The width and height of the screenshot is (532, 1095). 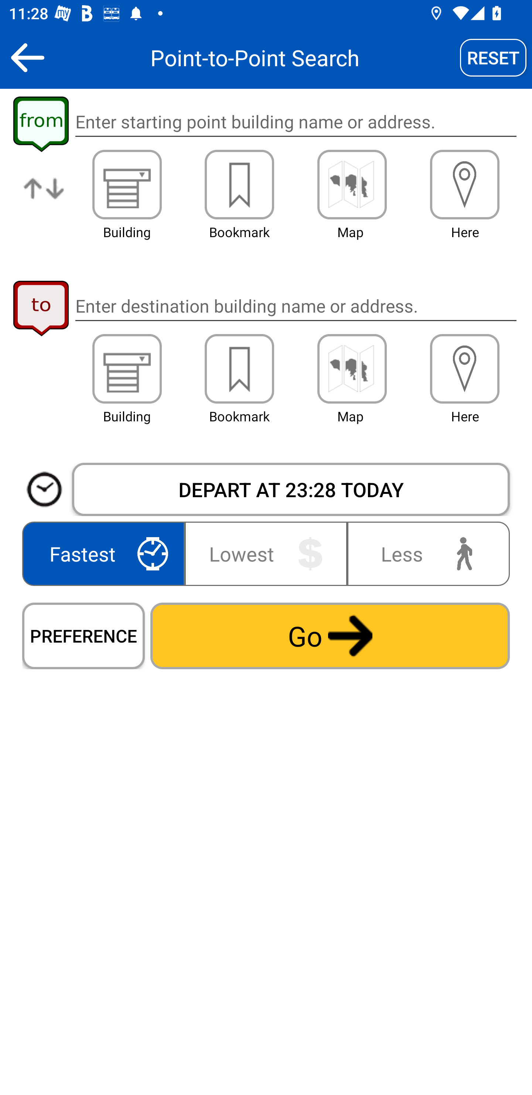 What do you see at coordinates (239, 369) in the screenshot?
I see `Bookmarks` at bounding box center [239, 369].